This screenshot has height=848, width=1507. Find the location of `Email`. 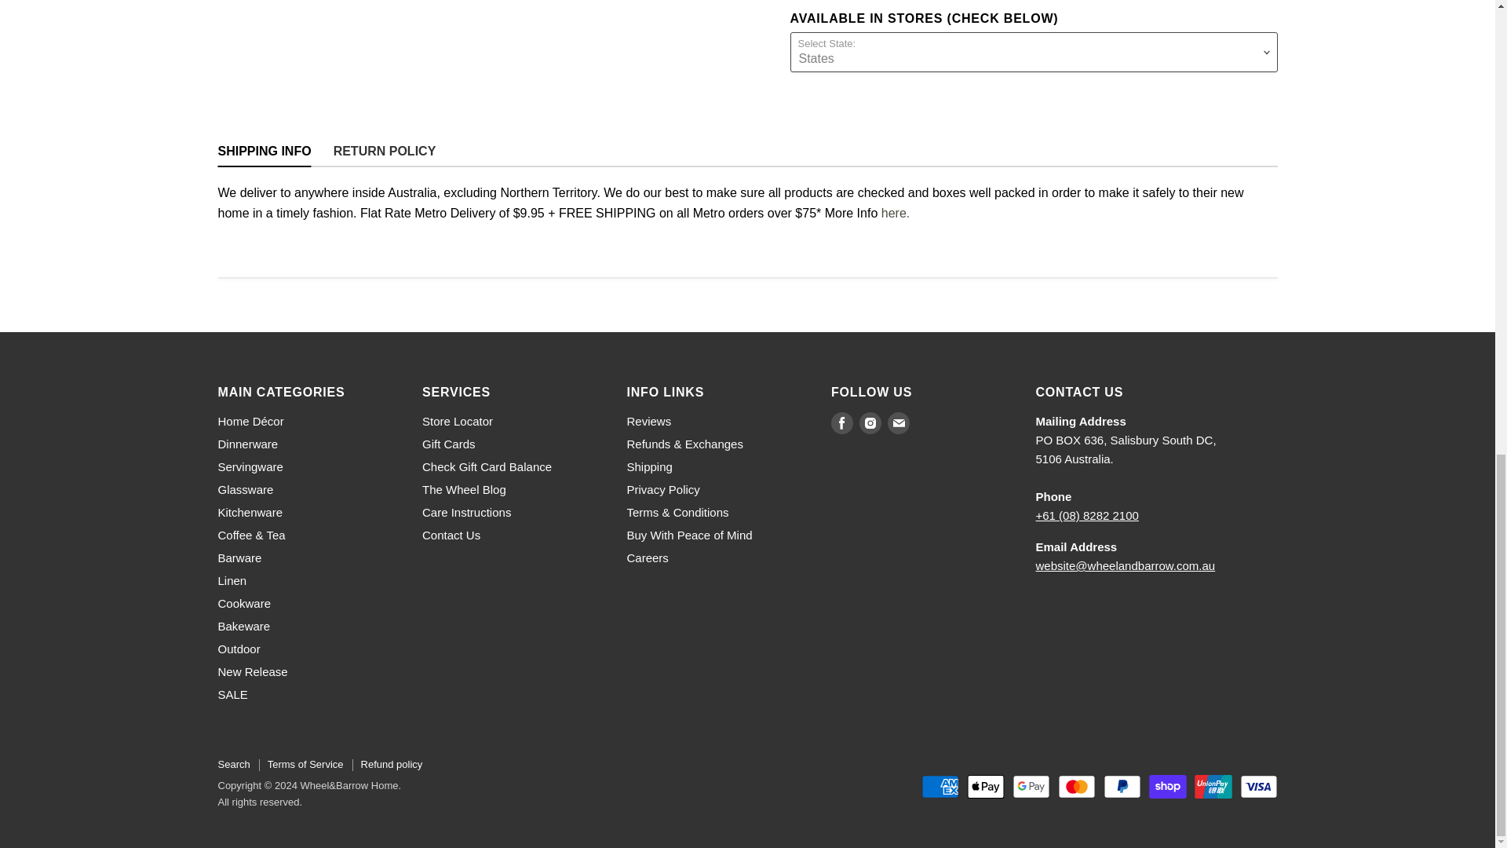

Email is located at coordinates (898, 422).